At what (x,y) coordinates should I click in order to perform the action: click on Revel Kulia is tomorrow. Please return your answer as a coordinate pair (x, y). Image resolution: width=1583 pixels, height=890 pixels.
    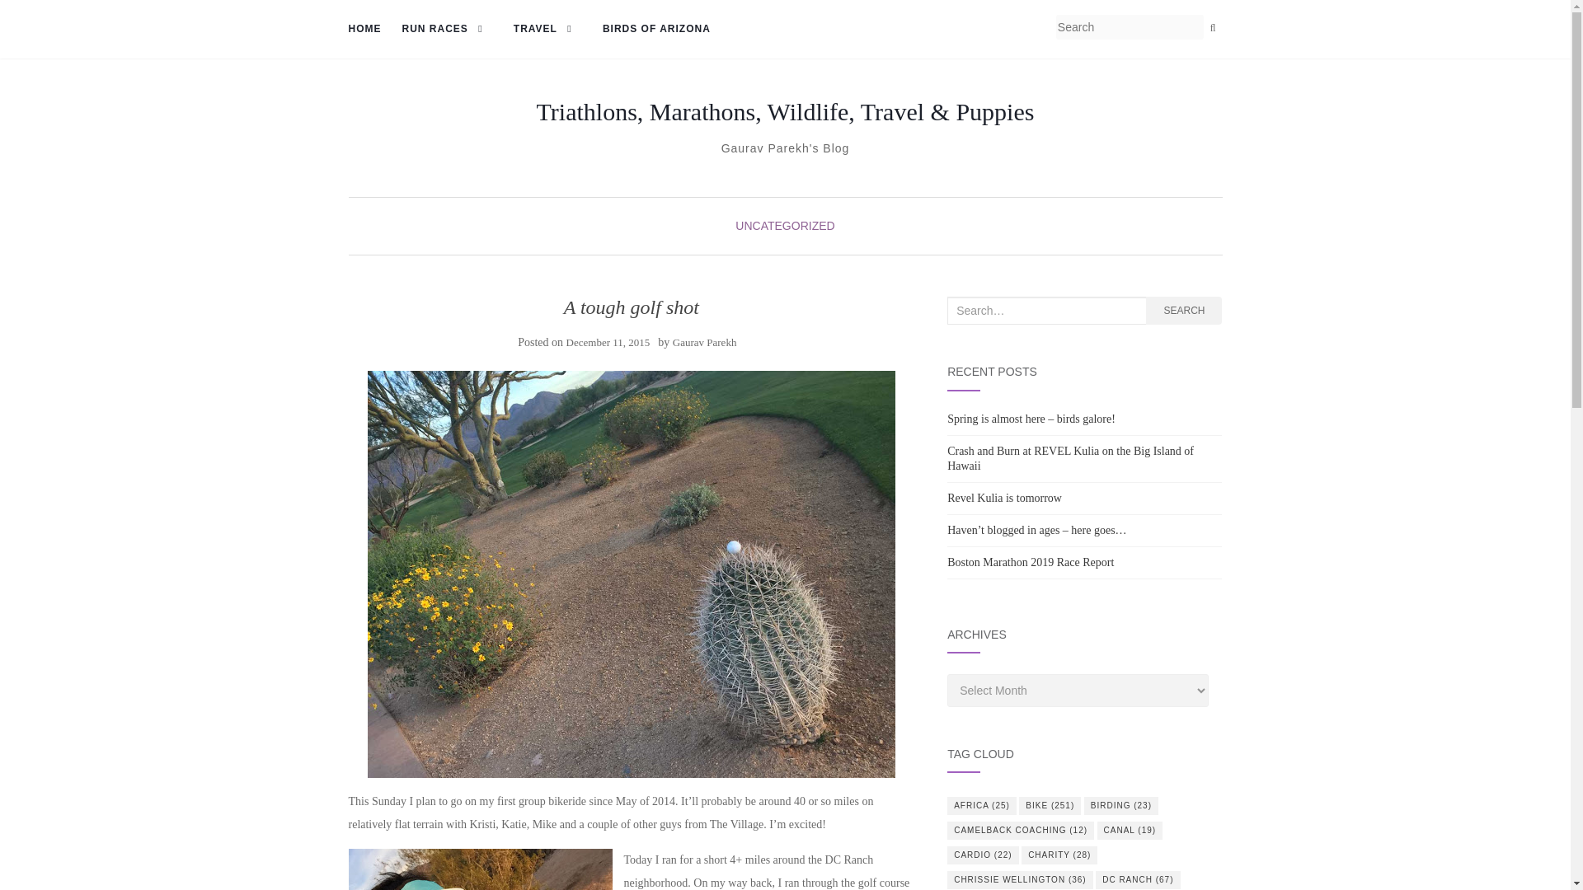
    Looking at the image, I should click on (1004, 498).